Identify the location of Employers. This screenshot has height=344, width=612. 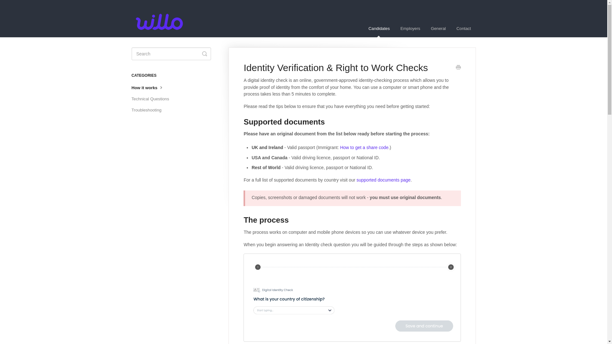
(410, 28).